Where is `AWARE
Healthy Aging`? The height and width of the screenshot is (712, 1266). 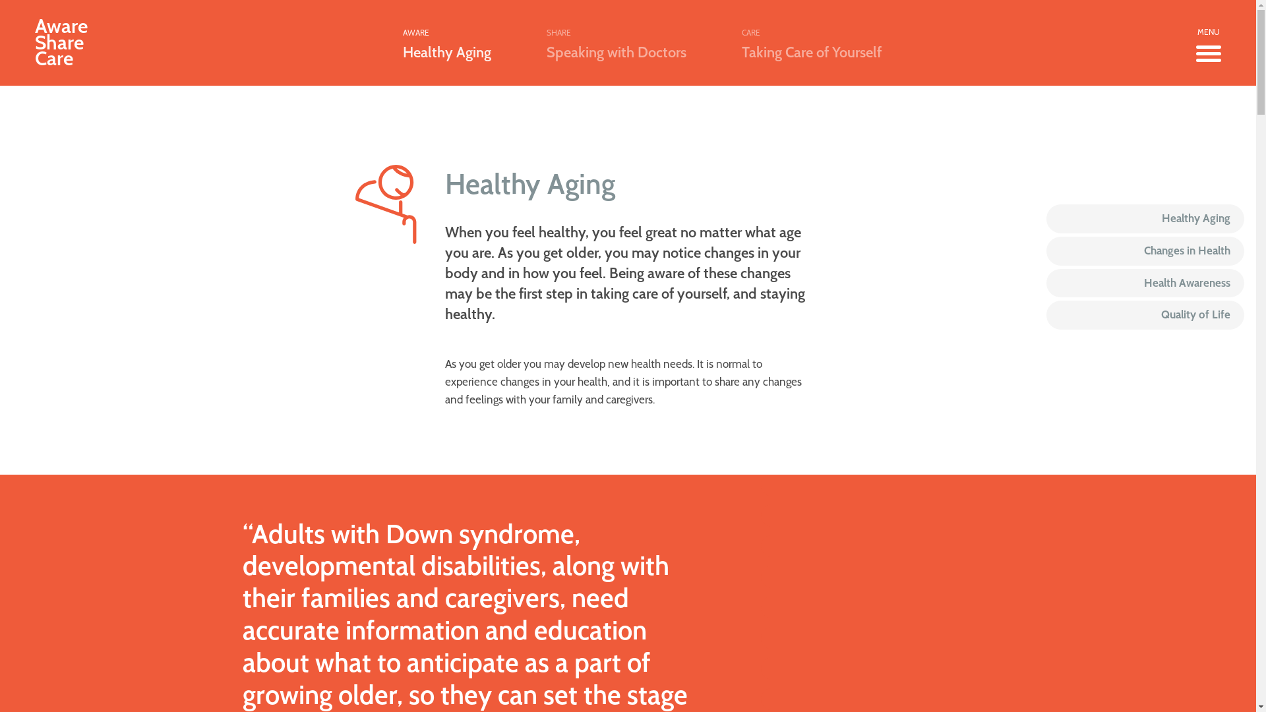
AWARE
Healthy Aging is located at coordinates (446, 43).